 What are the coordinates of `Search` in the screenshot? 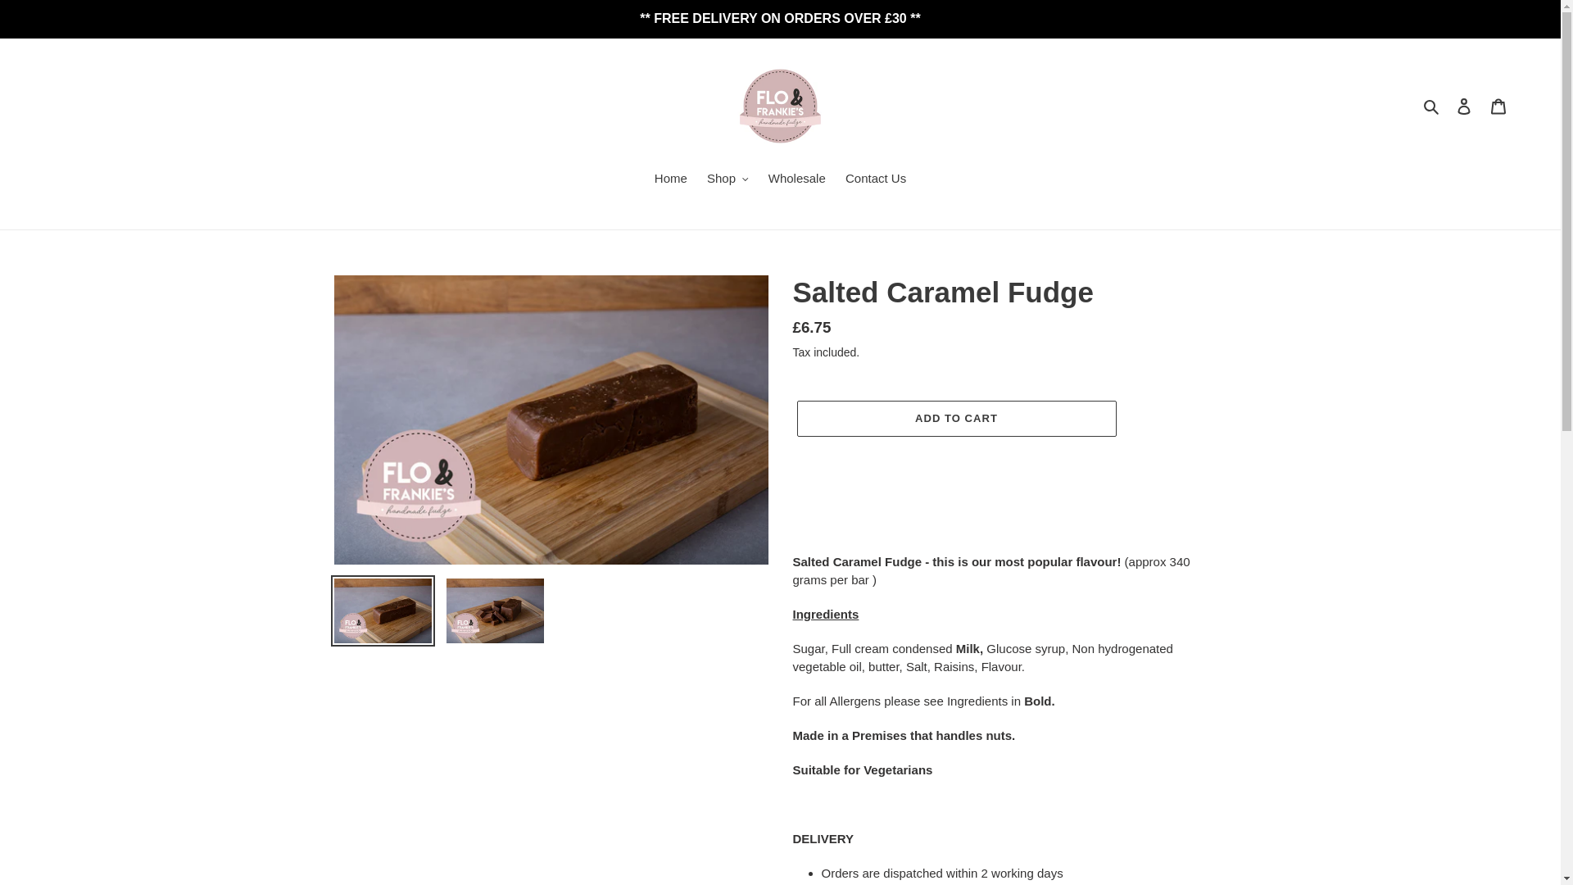 It's located at (1432, 105).